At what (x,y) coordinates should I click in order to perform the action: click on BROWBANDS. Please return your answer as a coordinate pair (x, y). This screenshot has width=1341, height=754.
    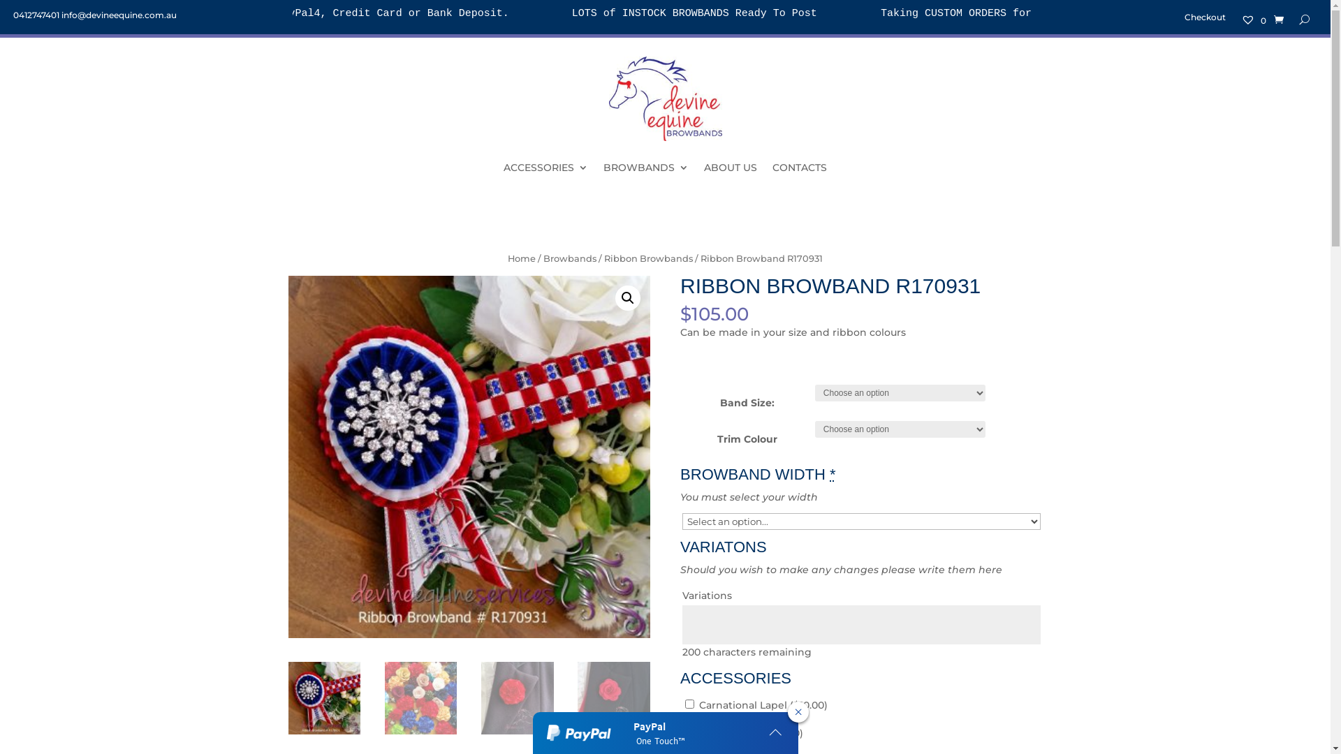
    Looking at the image, I should click on (646, 168).